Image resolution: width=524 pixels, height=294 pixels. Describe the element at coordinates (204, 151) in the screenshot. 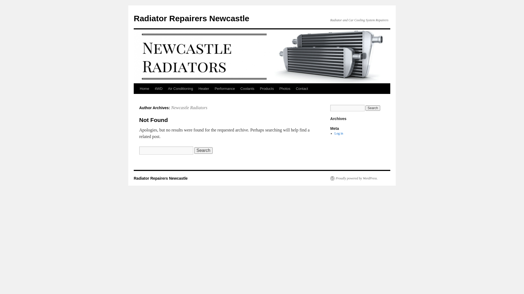

I see `Search` at that location.